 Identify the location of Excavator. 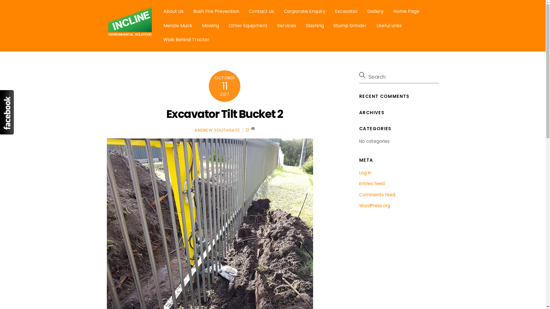
(346, 11).